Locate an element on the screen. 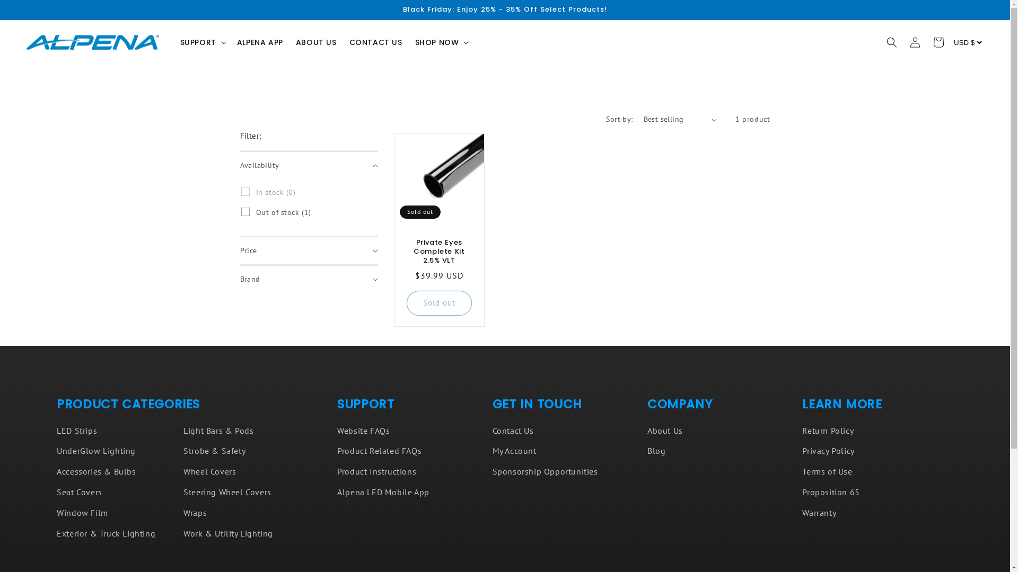 The width and height of the screenshot is (1018, 572). CONTACT US is located at coordinates (376, 42).